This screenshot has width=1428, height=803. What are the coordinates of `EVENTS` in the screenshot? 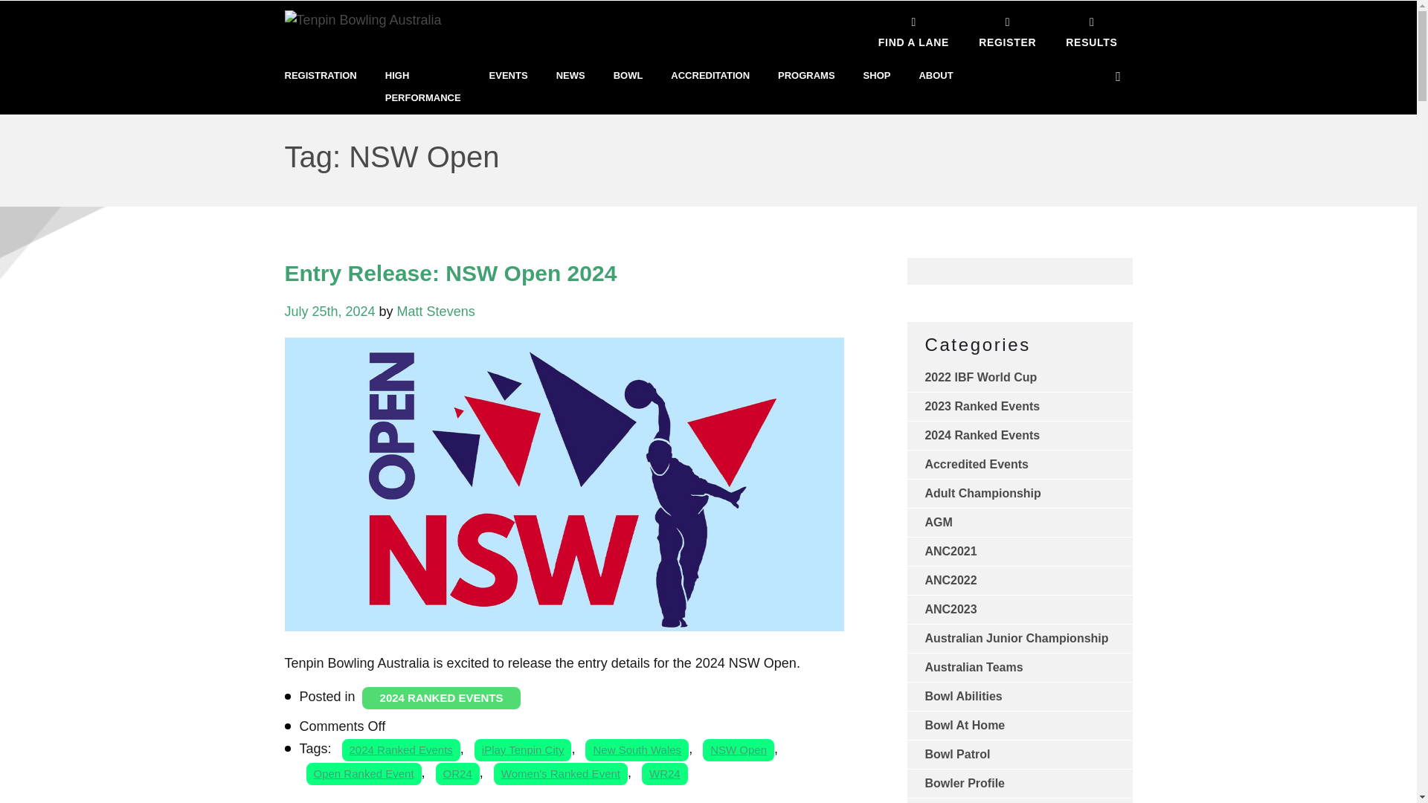 It's located at (509, 76).